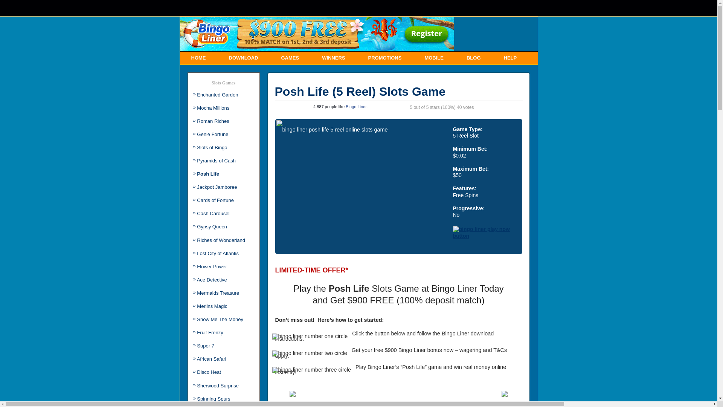  What do you see at coordinates (218, 253) in the screenshot?
I see `Lost City of Atlantis` at bounding box center [218, 253].